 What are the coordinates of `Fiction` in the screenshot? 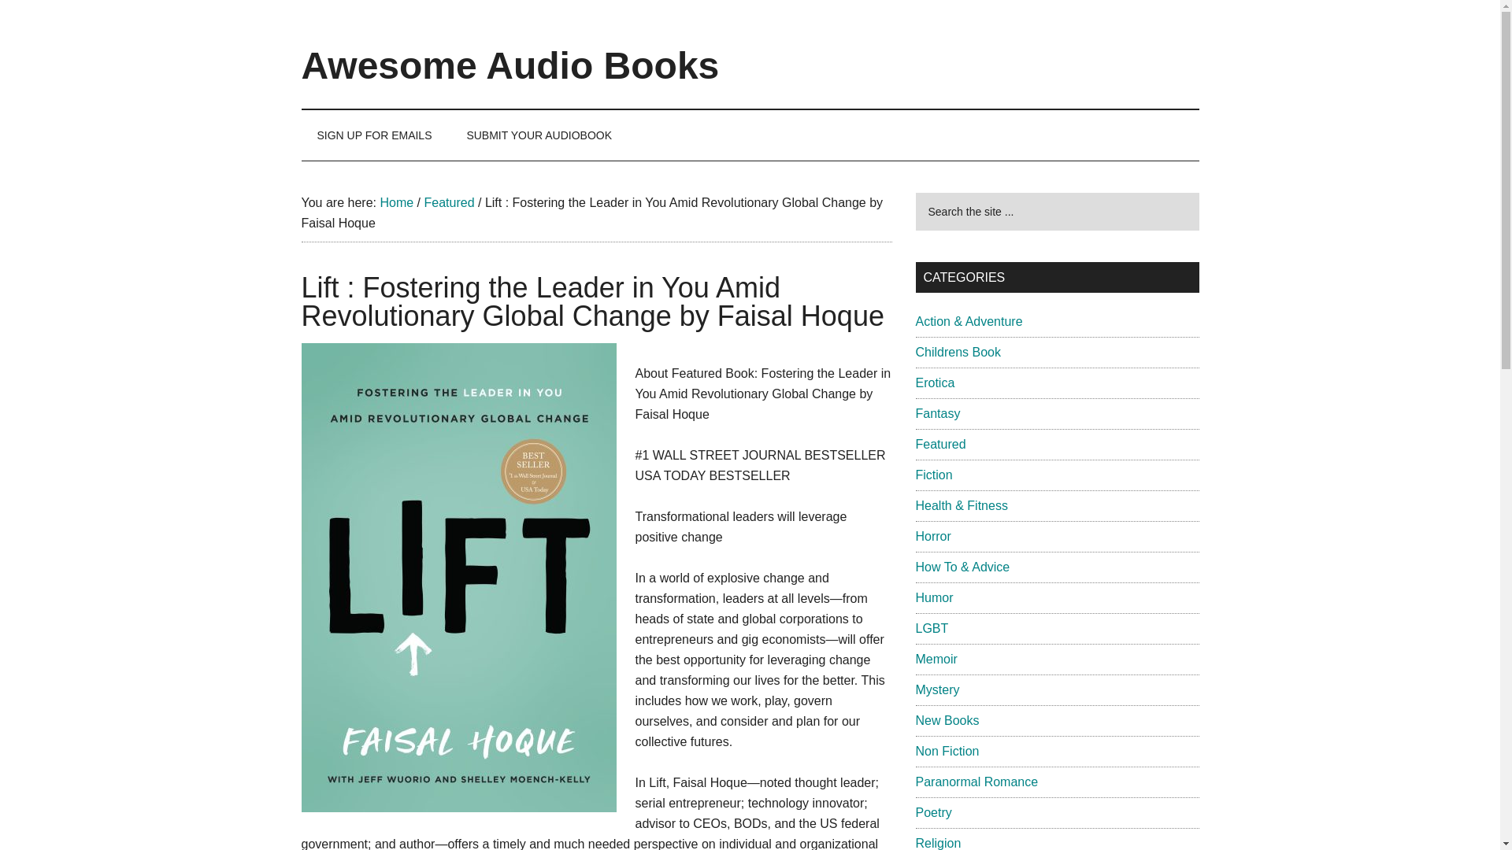 It's located at (933, 475).